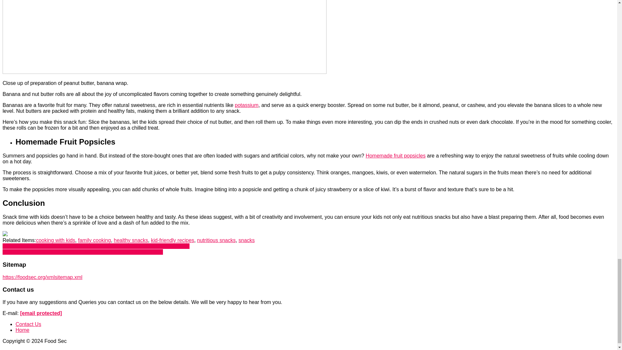 This screenshot has height=350, width=622. What do you see at coordinates (22, 330) in the screenshot?
I see `Home` at bounding box center [22, 330].